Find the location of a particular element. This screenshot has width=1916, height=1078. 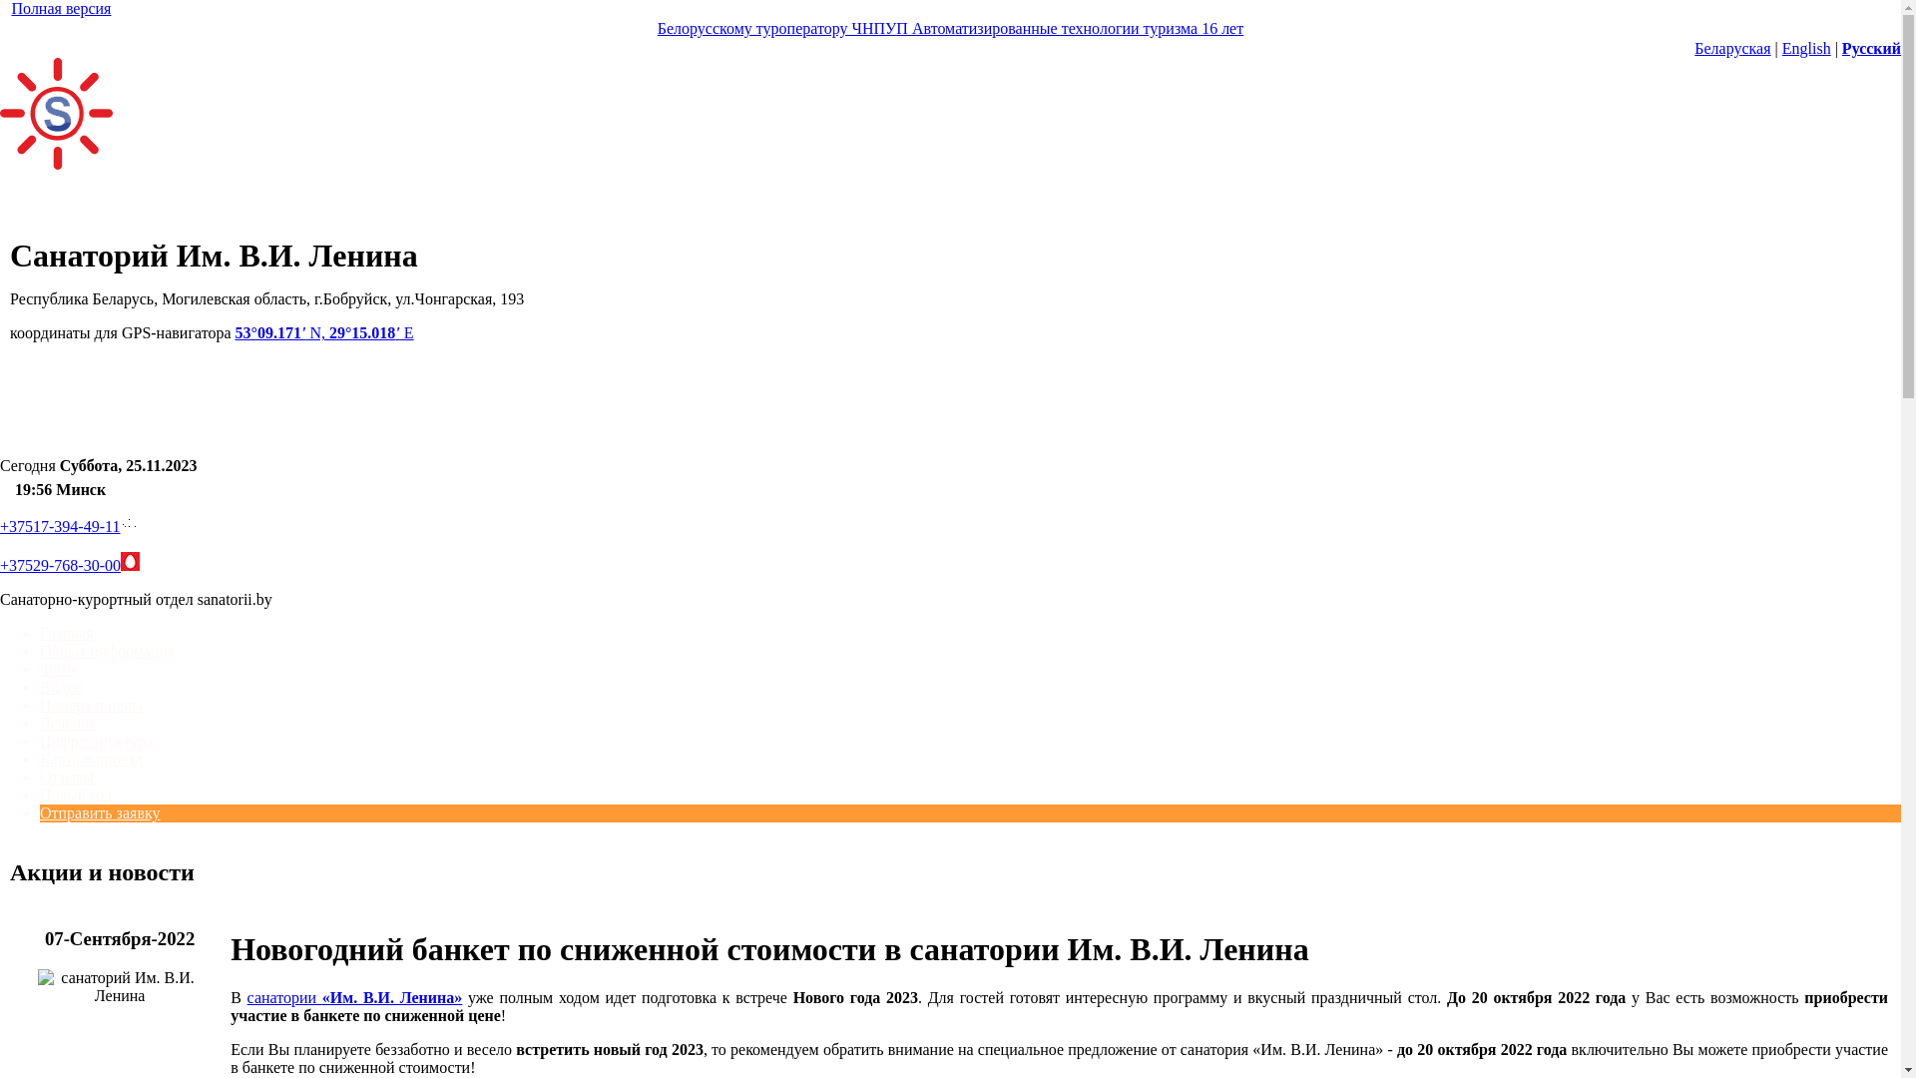

English is located at coordinates (1806, 48).